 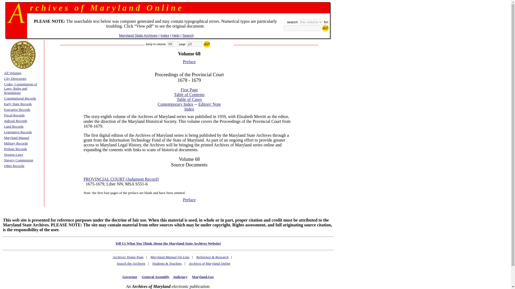 What do you see at coordinates (18, 132) in the screenshot?
I see `Legislative Records` at bounding box center [18, 132].